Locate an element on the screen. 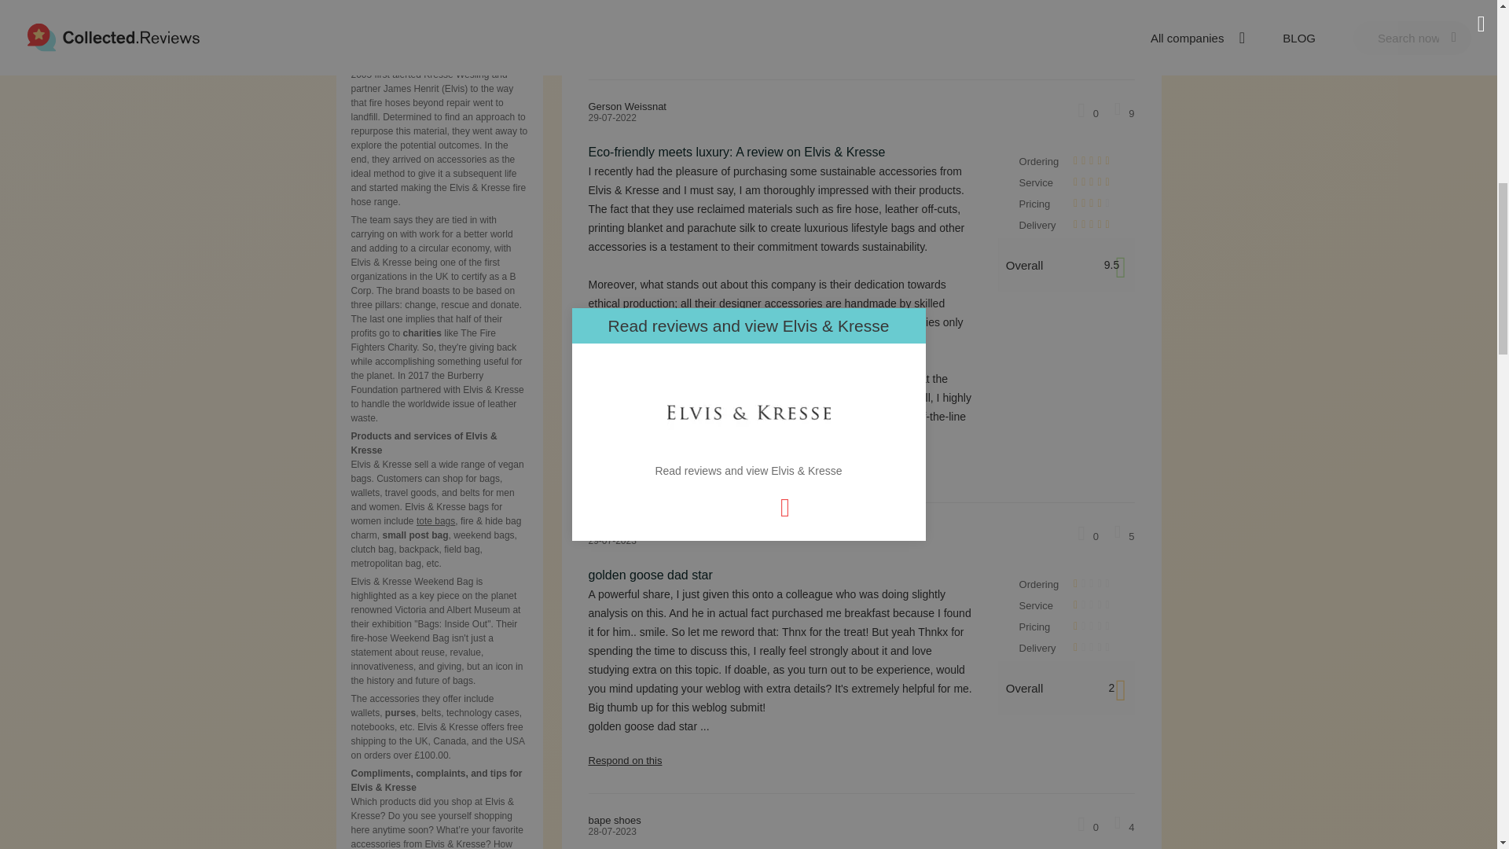  Respond on this is located at coordinates (861, 759).